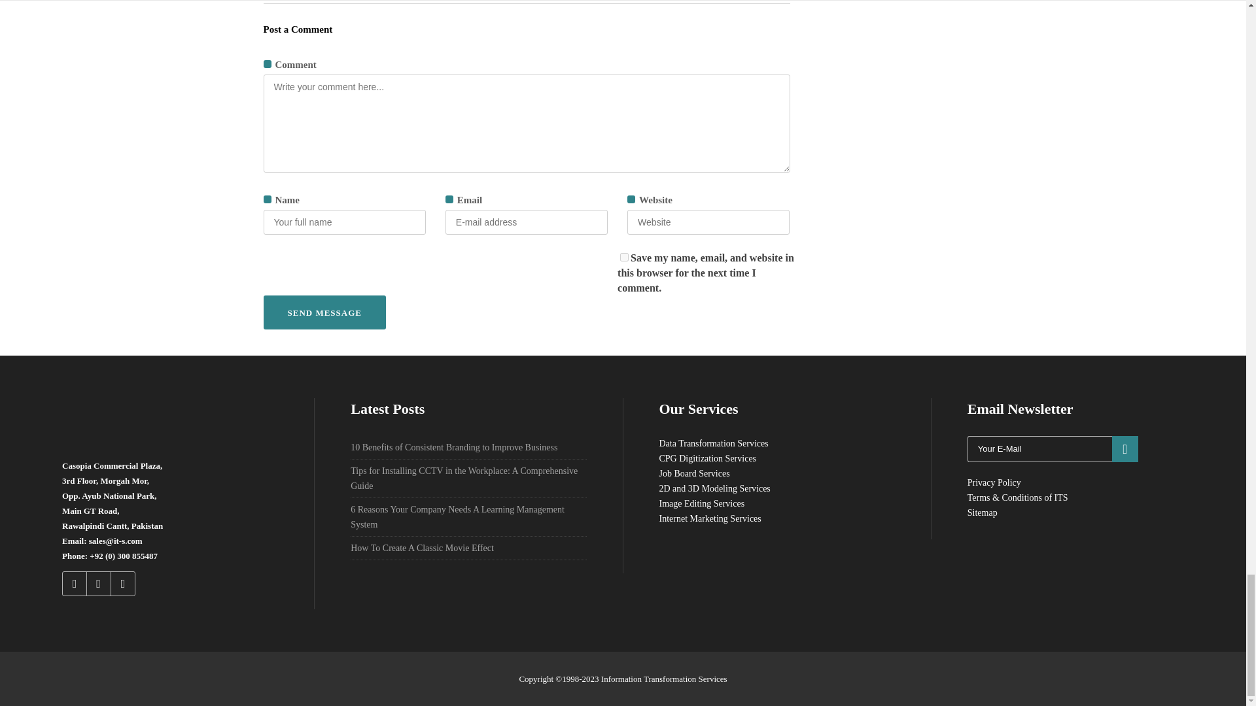 This screenshot has height=706, width=1256. What do you see at coordinates (624, 256) in the screenshot?
I see `yes` at bounding box center [624, 256].